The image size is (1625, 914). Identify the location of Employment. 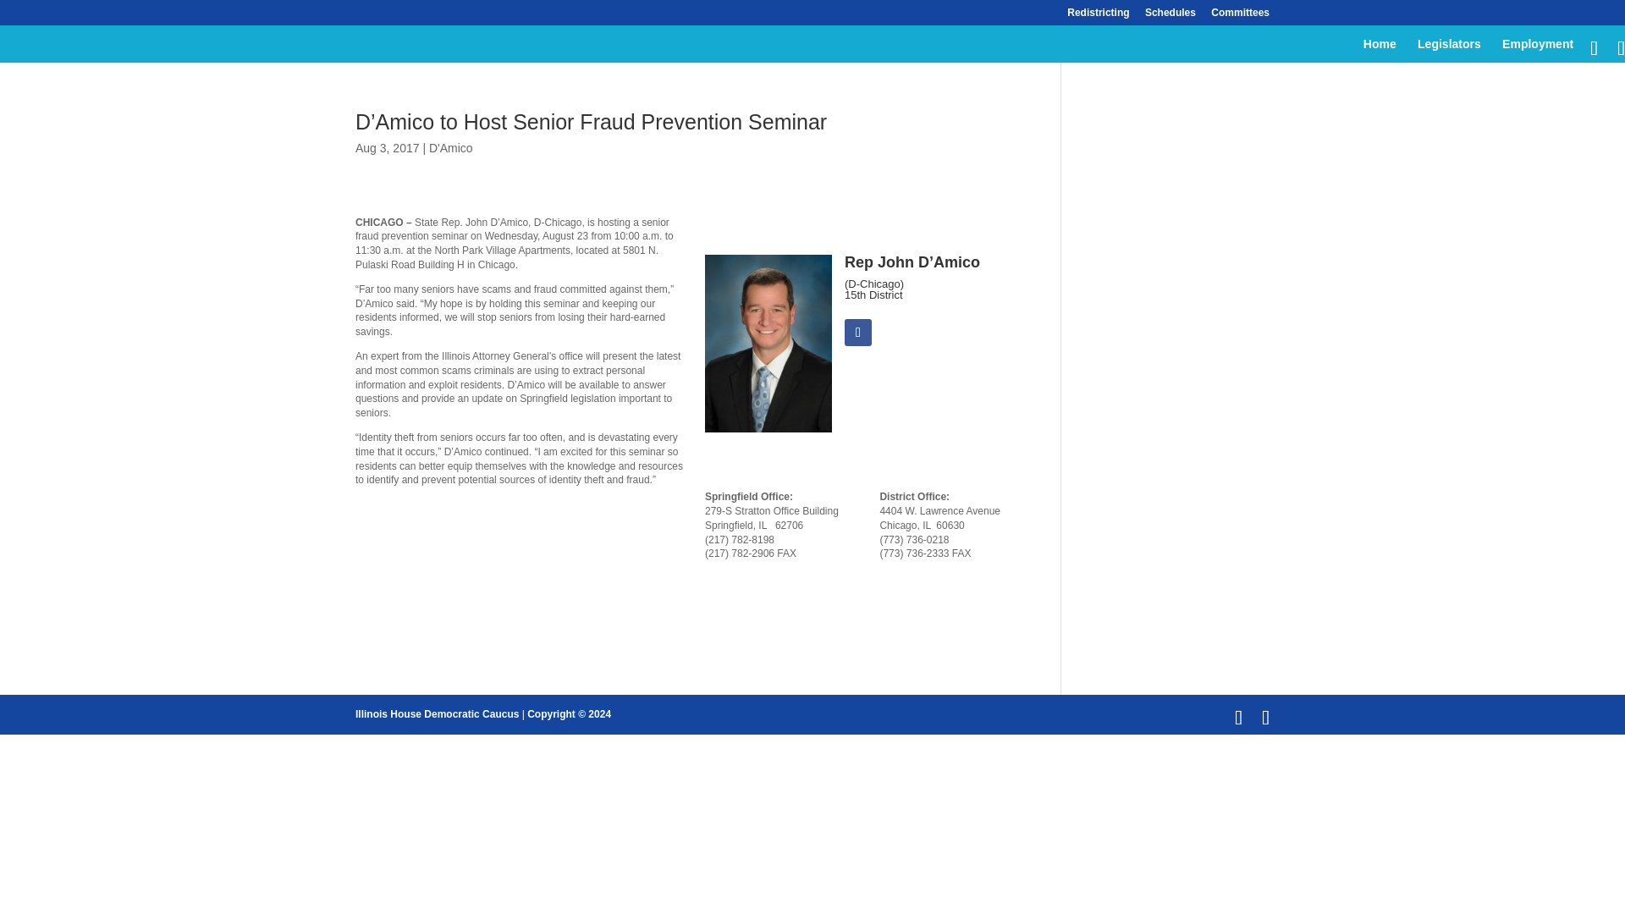
(1537, 51).